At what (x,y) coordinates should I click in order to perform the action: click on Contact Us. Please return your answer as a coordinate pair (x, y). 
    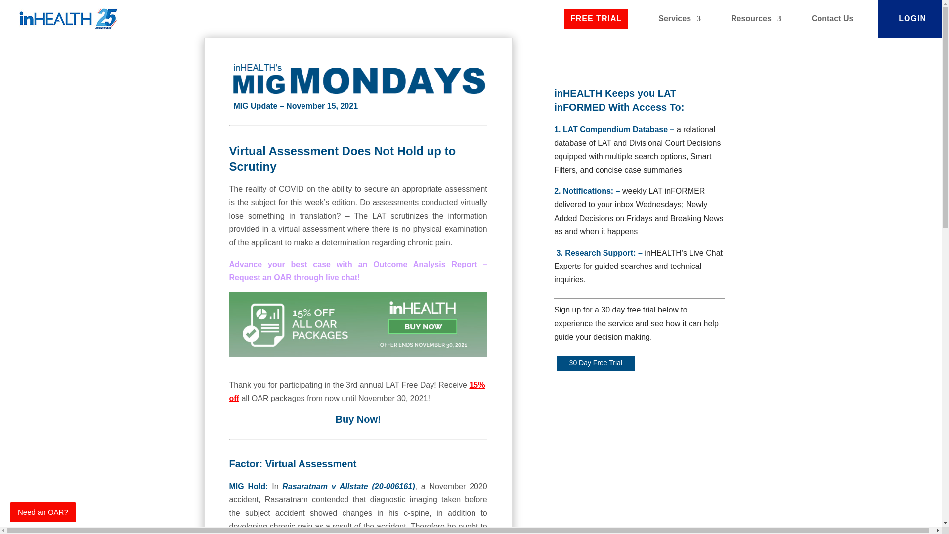
    Looking at the image, I should click on (832, 19).